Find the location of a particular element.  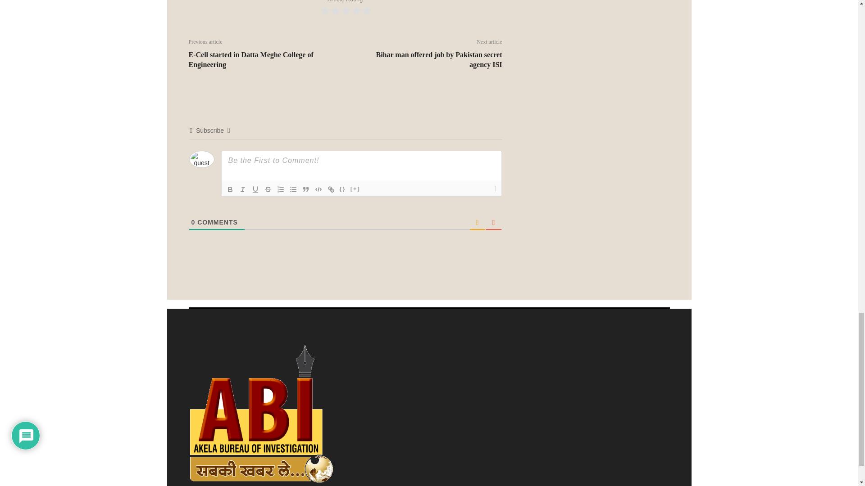

Strike is located at coordinates (268, 189).